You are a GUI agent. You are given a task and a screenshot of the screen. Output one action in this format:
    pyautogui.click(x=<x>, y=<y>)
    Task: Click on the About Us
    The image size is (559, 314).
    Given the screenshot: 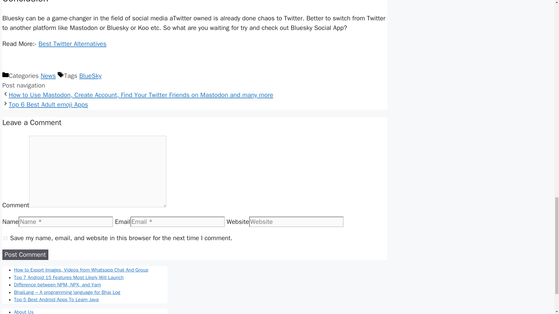 What is the action you would take?
    pyautogui.click(x=24, y=311)
    